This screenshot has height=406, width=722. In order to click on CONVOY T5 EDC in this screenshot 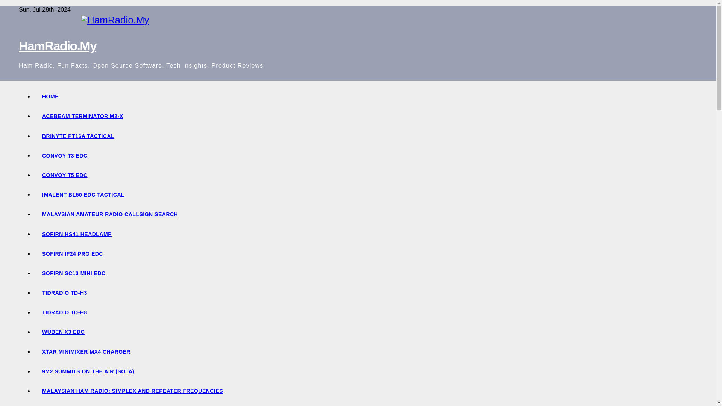, I will do `click(366, 175)`.